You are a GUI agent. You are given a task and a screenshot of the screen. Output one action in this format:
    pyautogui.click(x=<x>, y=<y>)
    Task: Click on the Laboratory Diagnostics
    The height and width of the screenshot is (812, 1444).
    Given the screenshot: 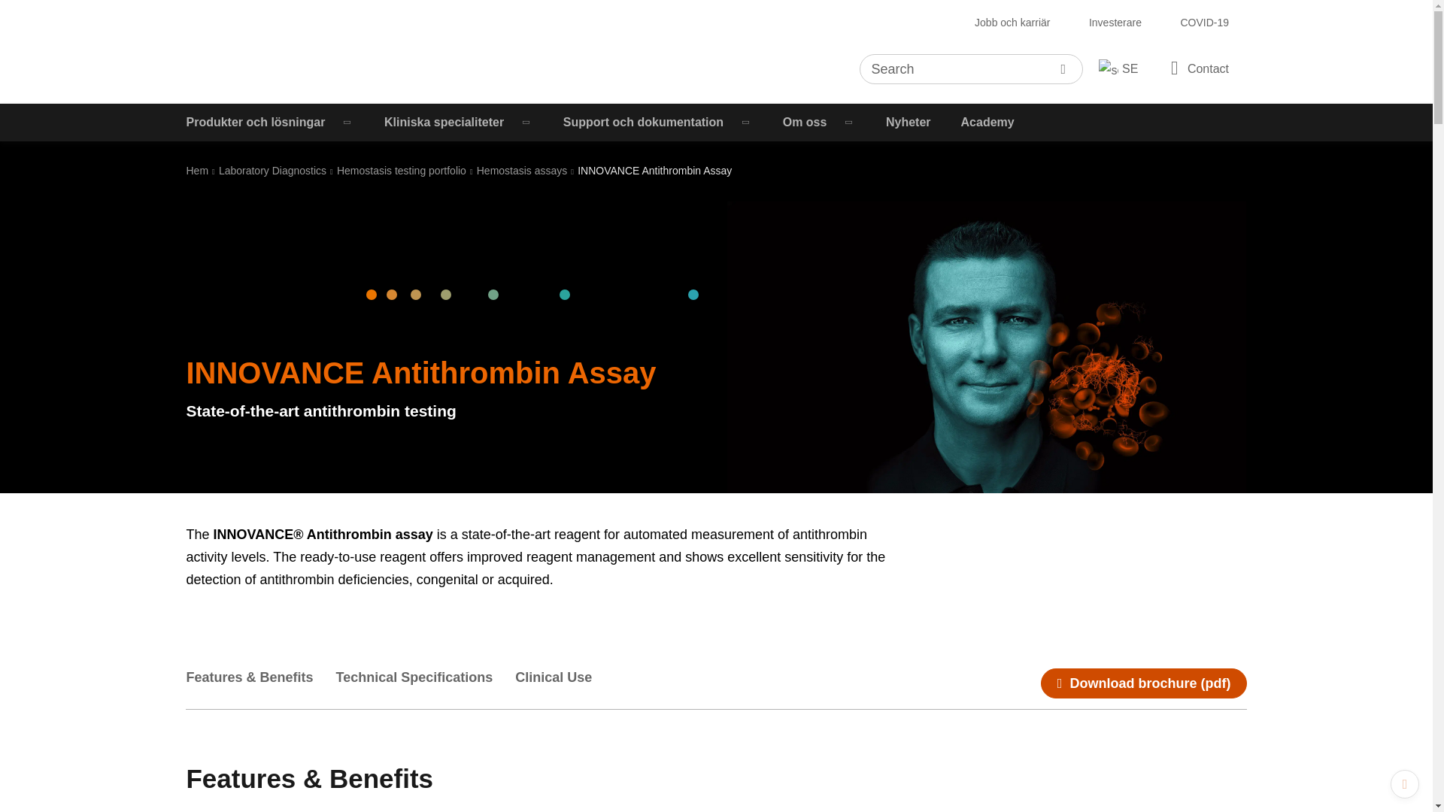 What is the action you would take?
    pyautogui.click(x=272, y=171)
    